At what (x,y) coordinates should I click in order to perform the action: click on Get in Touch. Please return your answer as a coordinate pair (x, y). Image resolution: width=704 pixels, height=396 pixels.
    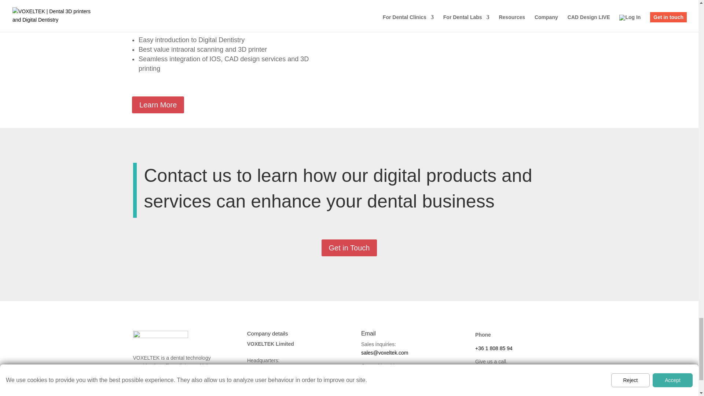
    Looking at the image, I should click on (349, 248).